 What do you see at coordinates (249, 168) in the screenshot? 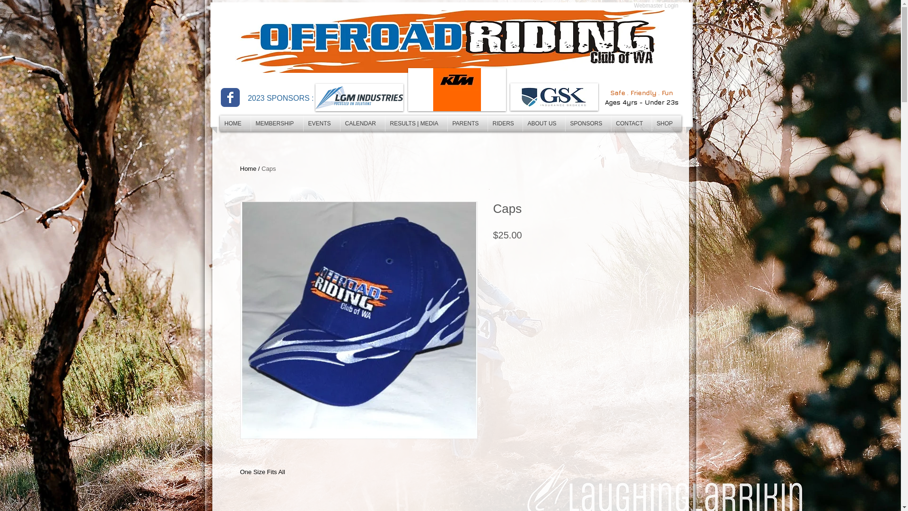
I see `Home` at bounding box center [249, 168].